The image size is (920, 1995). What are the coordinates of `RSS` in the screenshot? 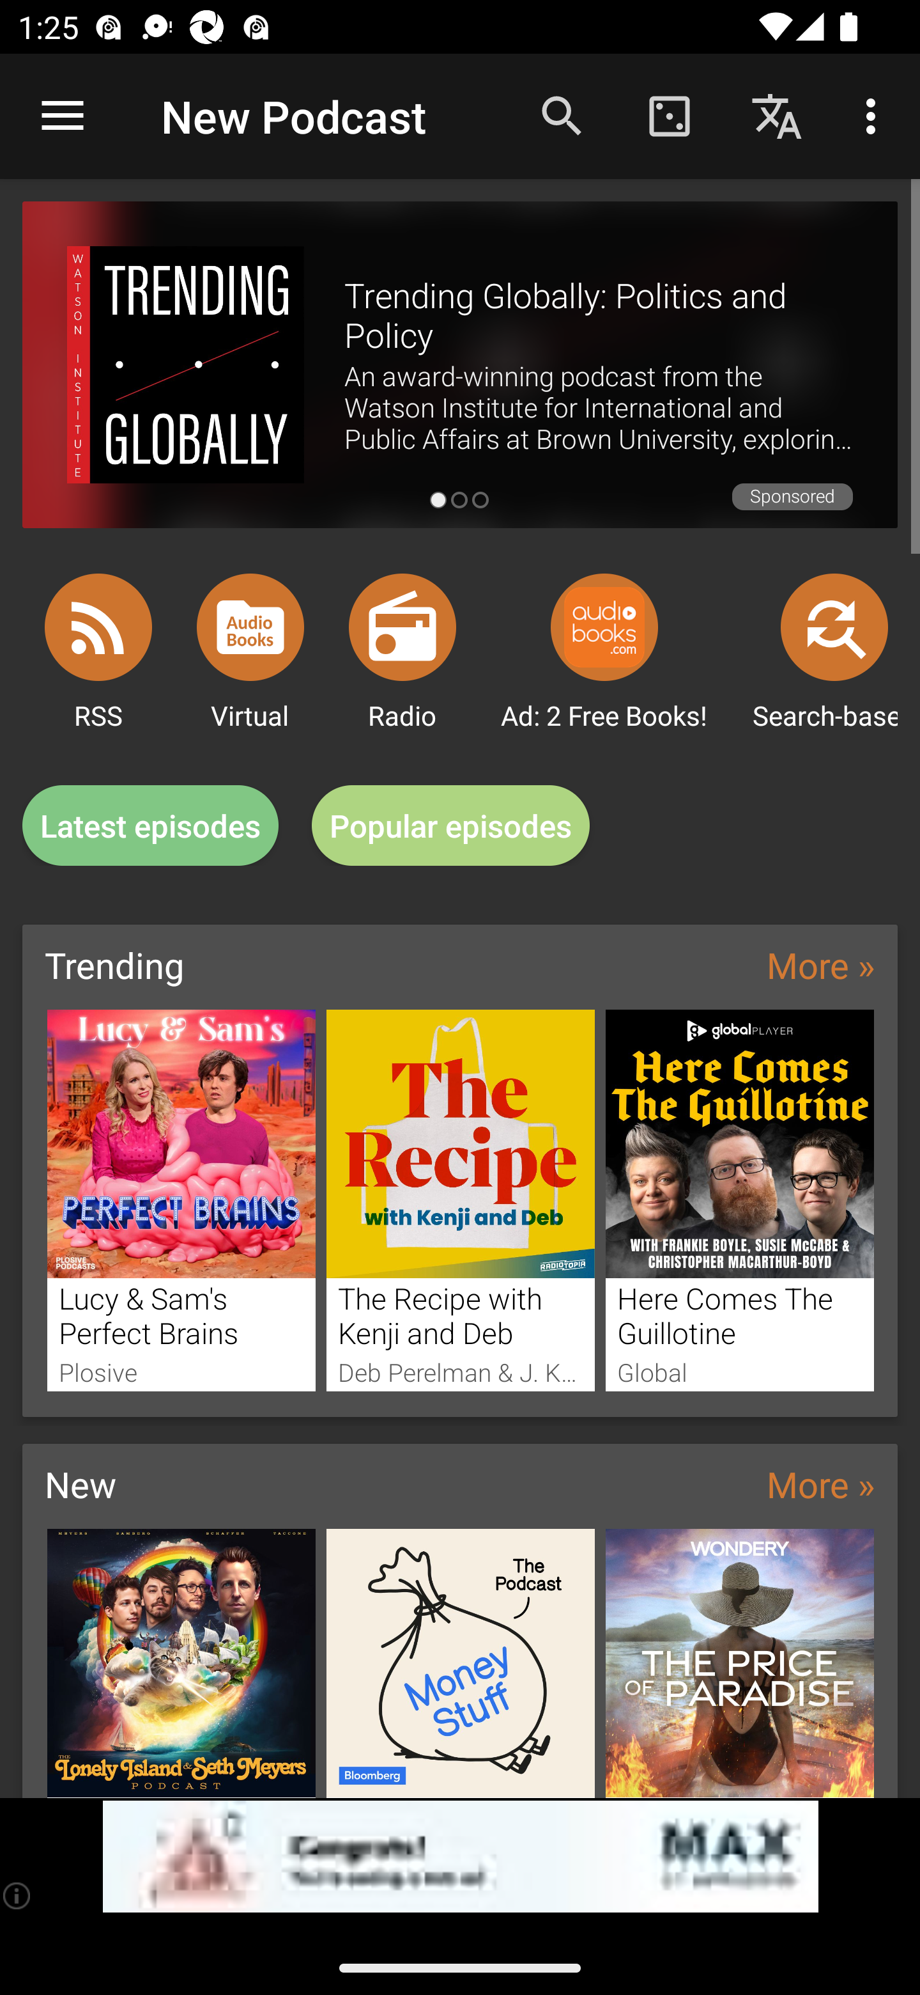 It's located at (98, 627).